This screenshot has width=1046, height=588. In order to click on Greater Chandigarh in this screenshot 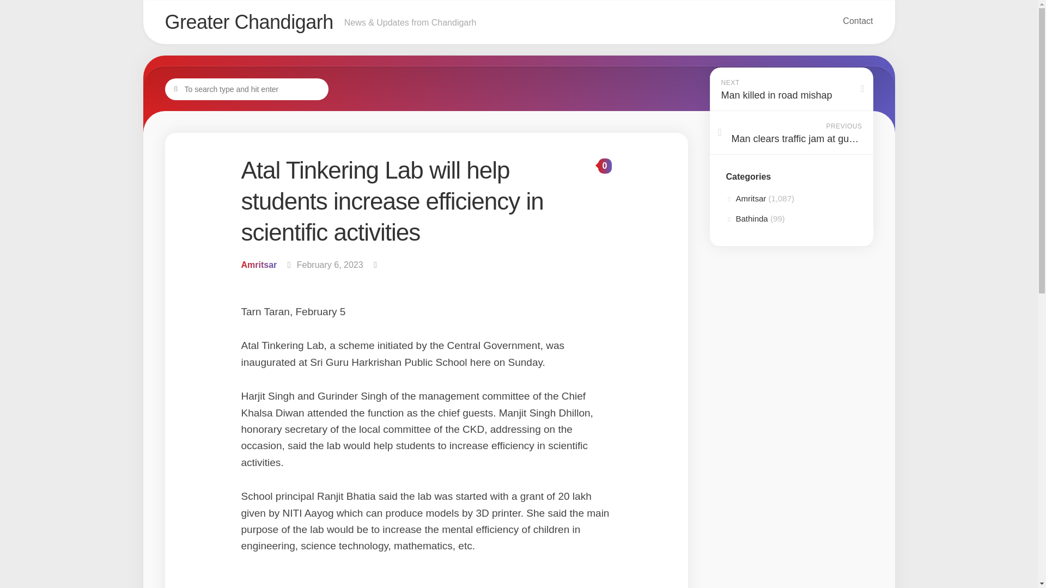, I will do `click(248, 22)`.